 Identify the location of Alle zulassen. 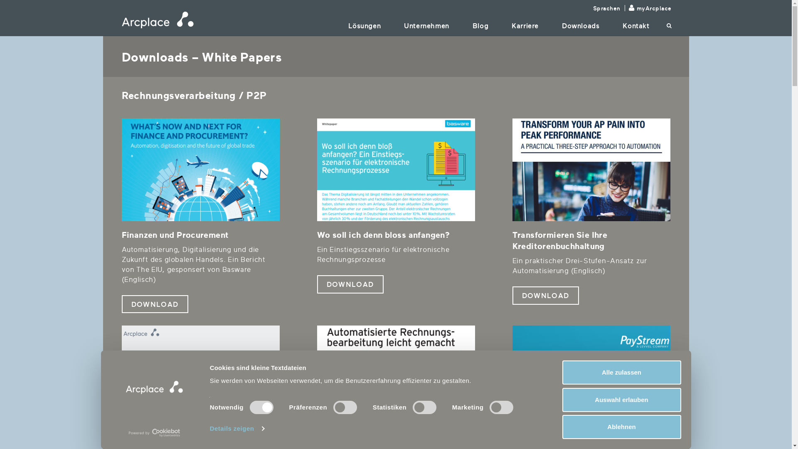
(621, 373).